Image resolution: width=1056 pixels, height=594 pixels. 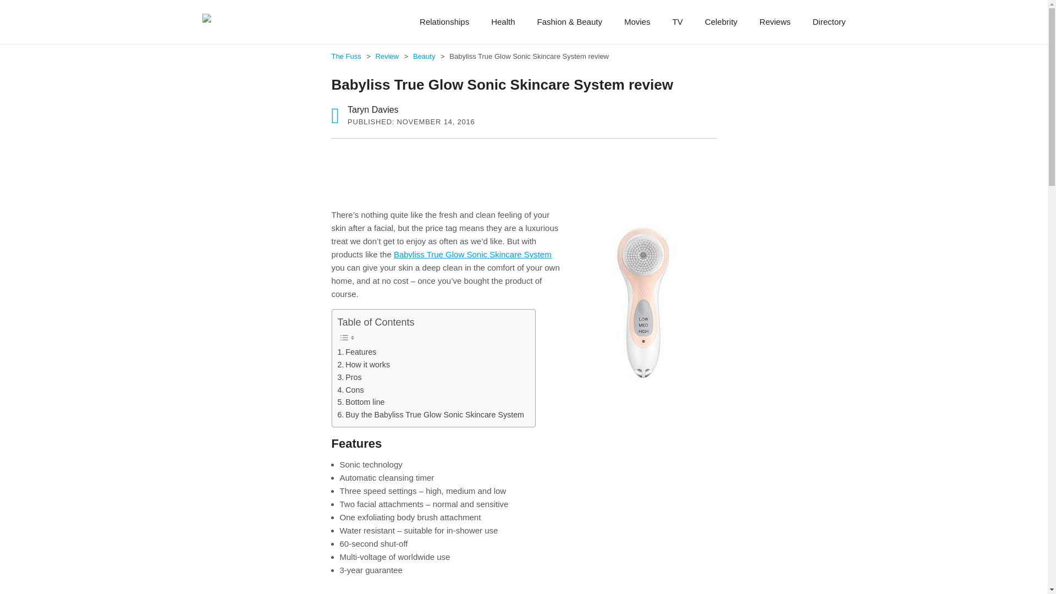 I want to click on Bottom line, so click(x=361, y=403).